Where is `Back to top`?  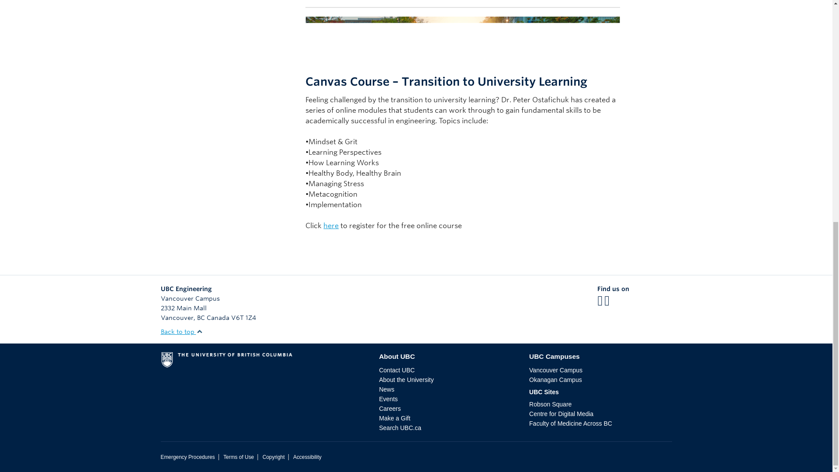
Back to top is located at coordinates (182, 331).